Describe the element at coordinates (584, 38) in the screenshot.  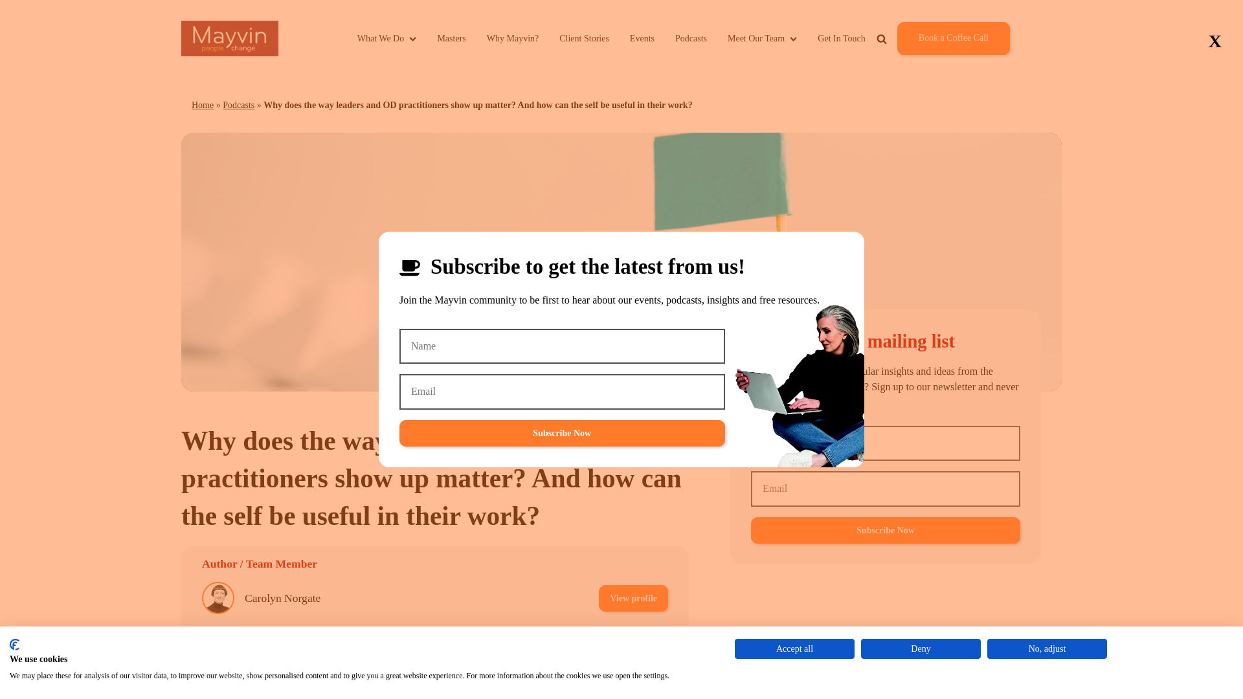
I see `Client Stories` at that location.